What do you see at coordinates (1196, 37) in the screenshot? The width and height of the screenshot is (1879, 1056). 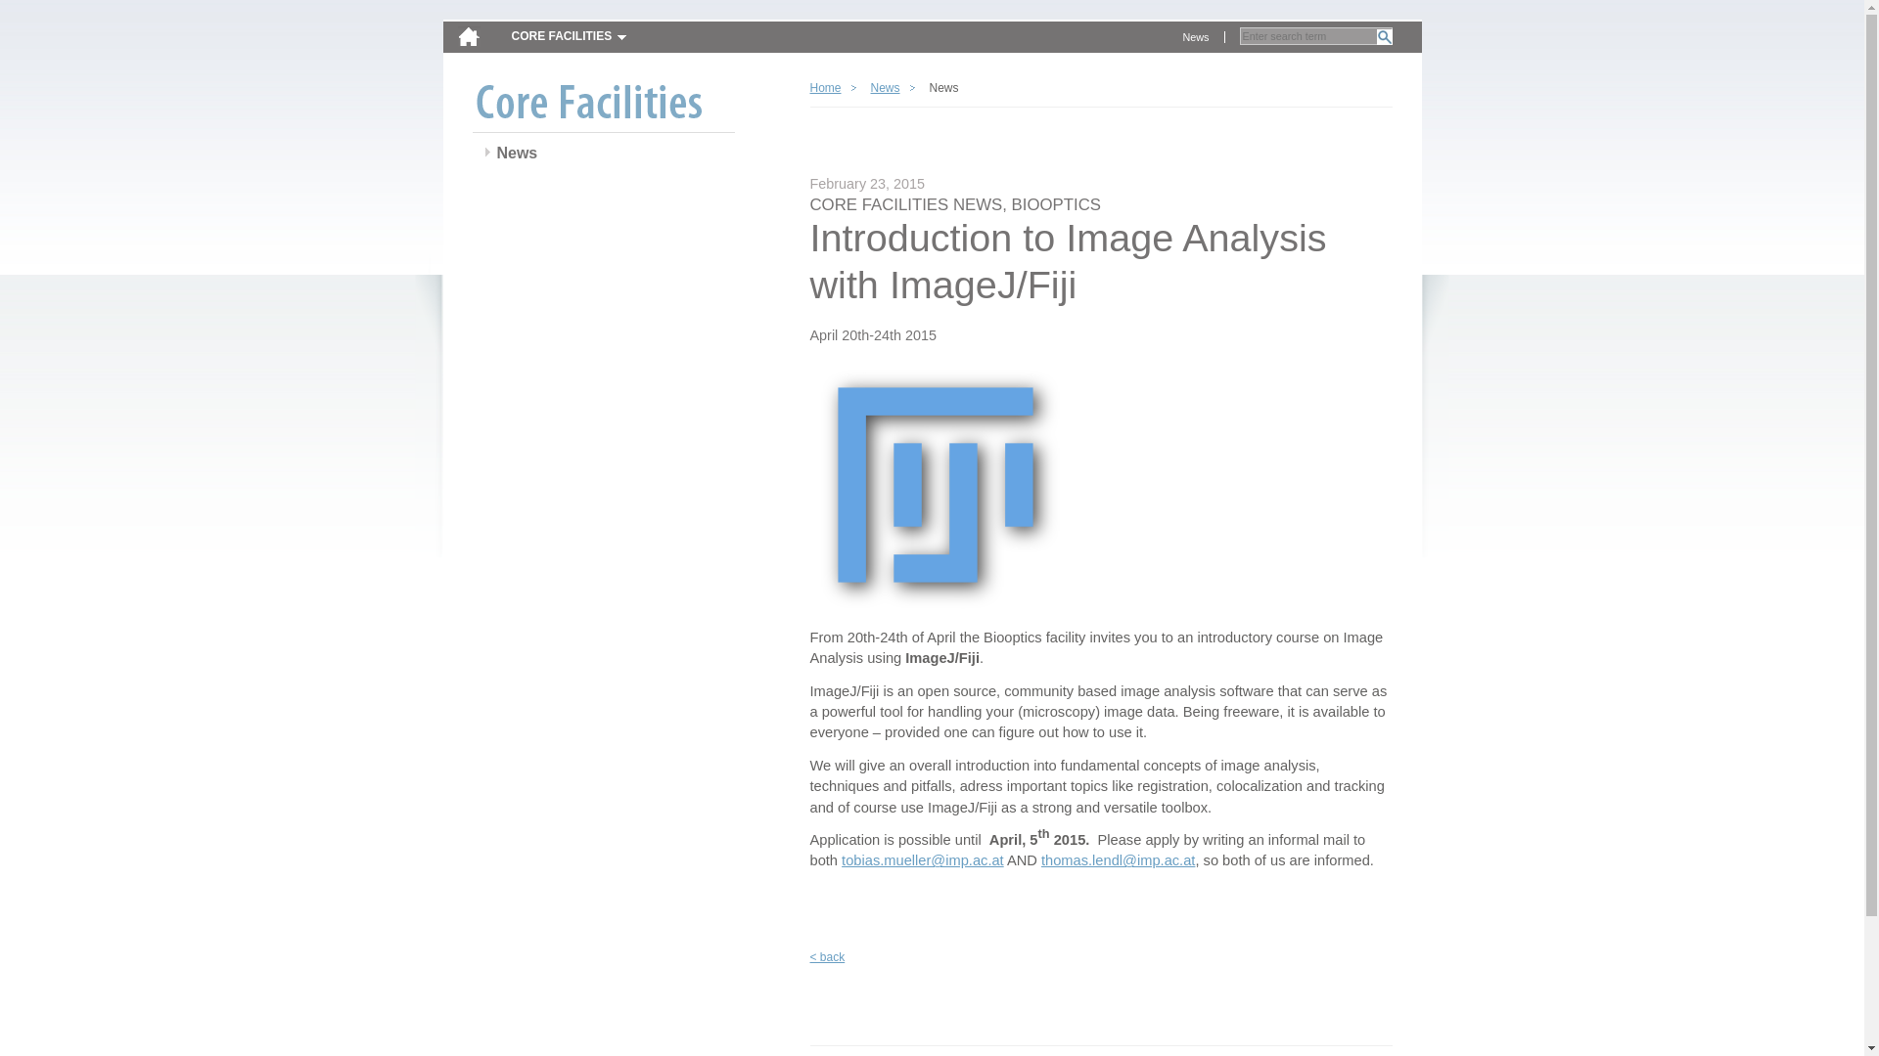 I see `News` at bounding box center [1196, 37].